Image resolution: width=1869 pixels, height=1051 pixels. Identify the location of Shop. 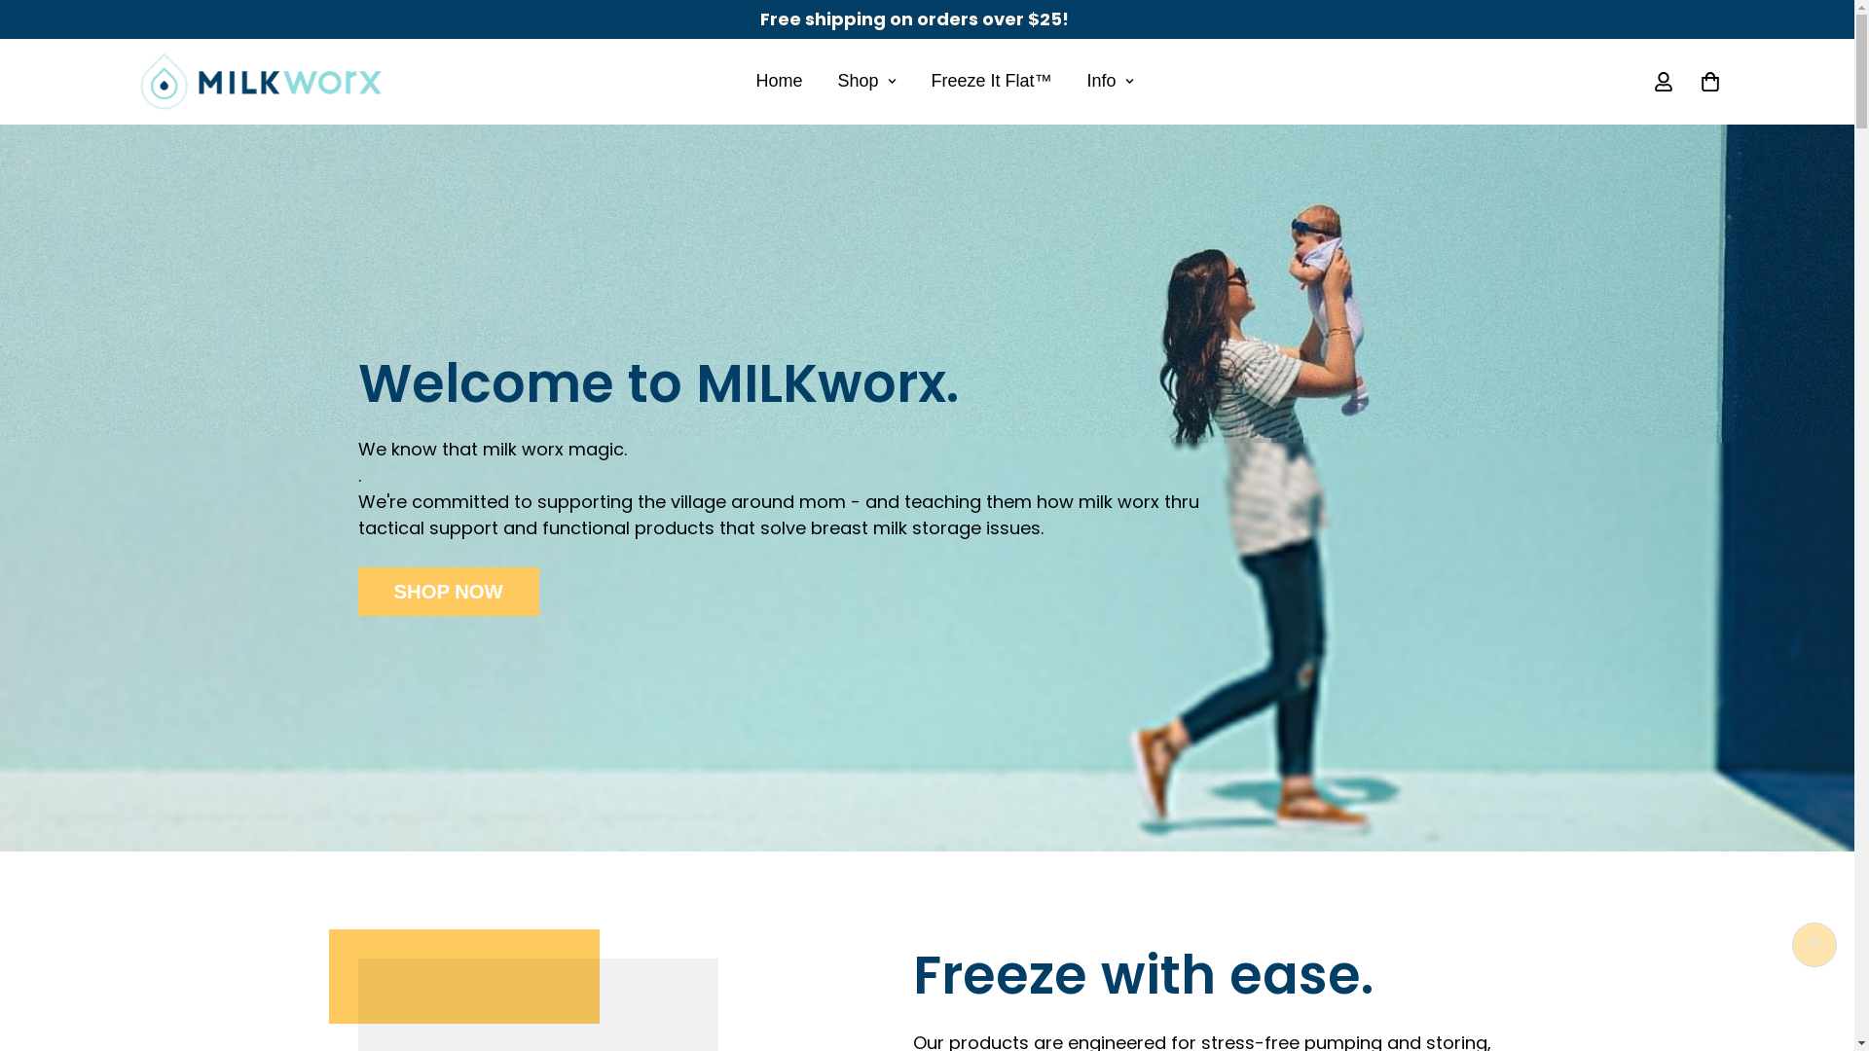
(866, 81).